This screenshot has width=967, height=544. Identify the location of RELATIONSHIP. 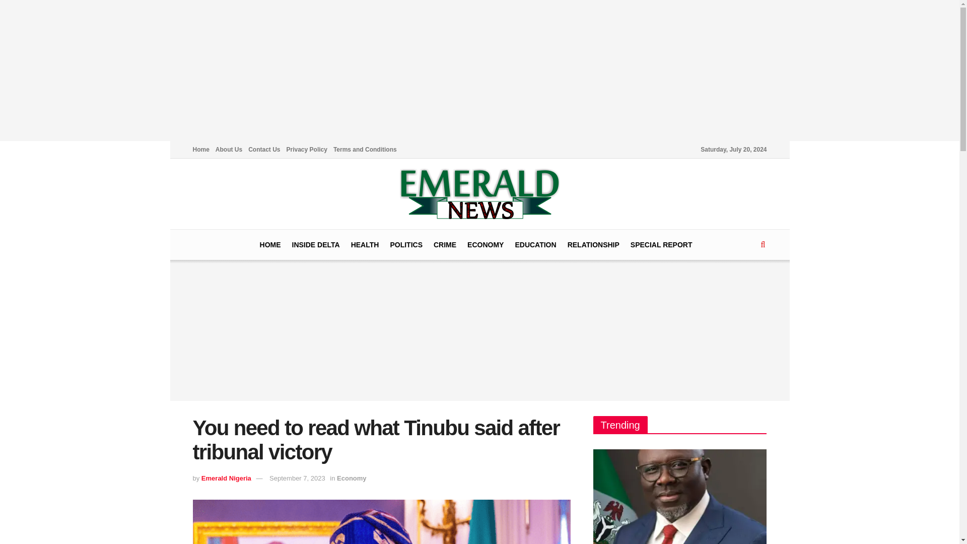
(593, 245).